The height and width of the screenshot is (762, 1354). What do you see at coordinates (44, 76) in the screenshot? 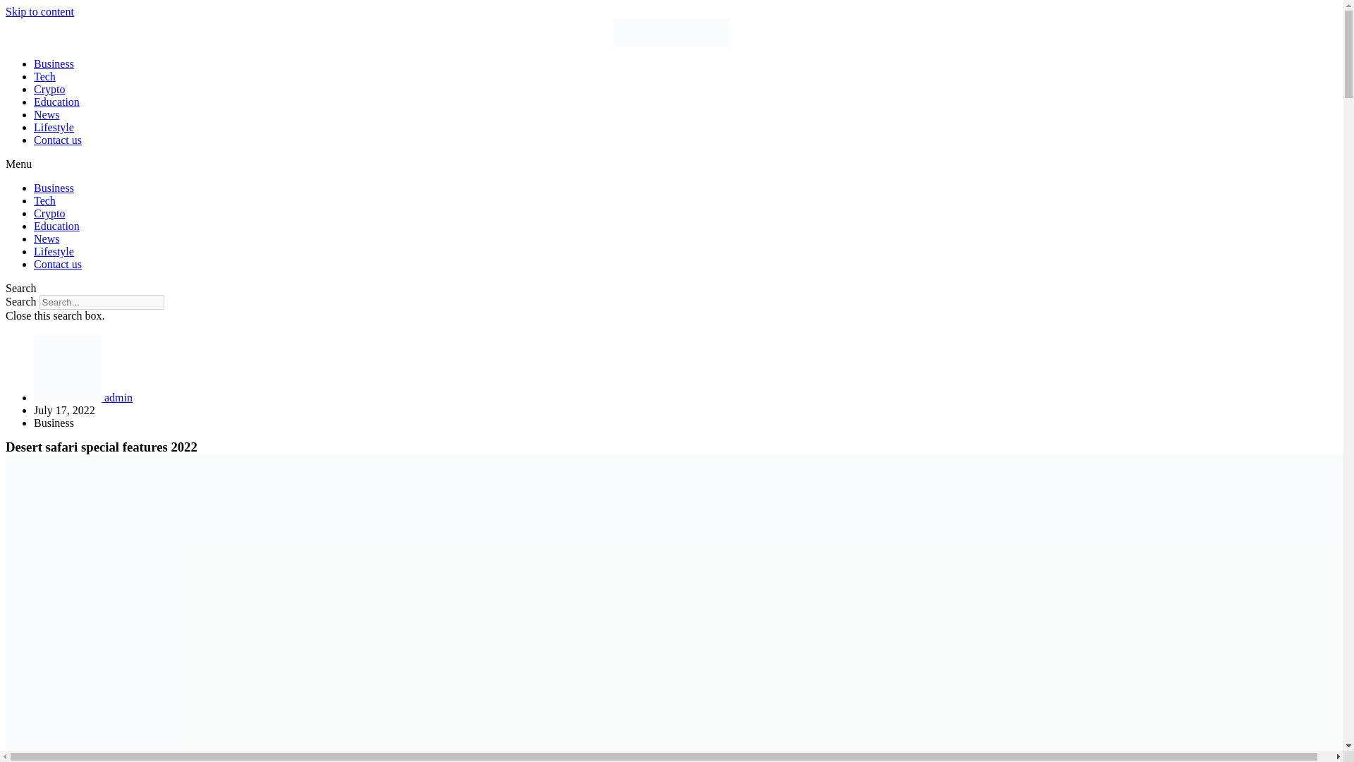
I see `Tech` at bounding box center [44, 76].